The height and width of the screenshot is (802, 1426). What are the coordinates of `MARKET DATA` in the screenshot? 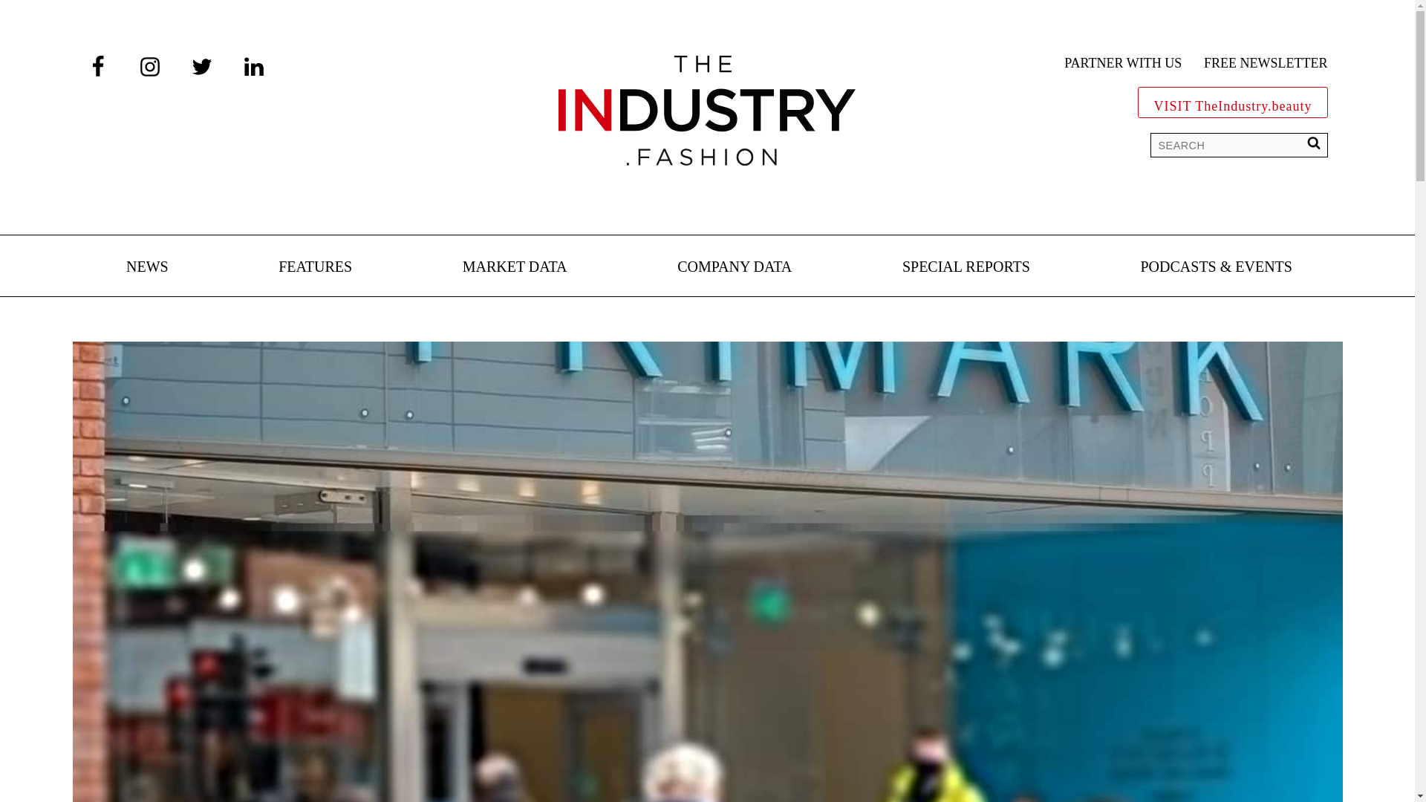 It's located at (515, 267).